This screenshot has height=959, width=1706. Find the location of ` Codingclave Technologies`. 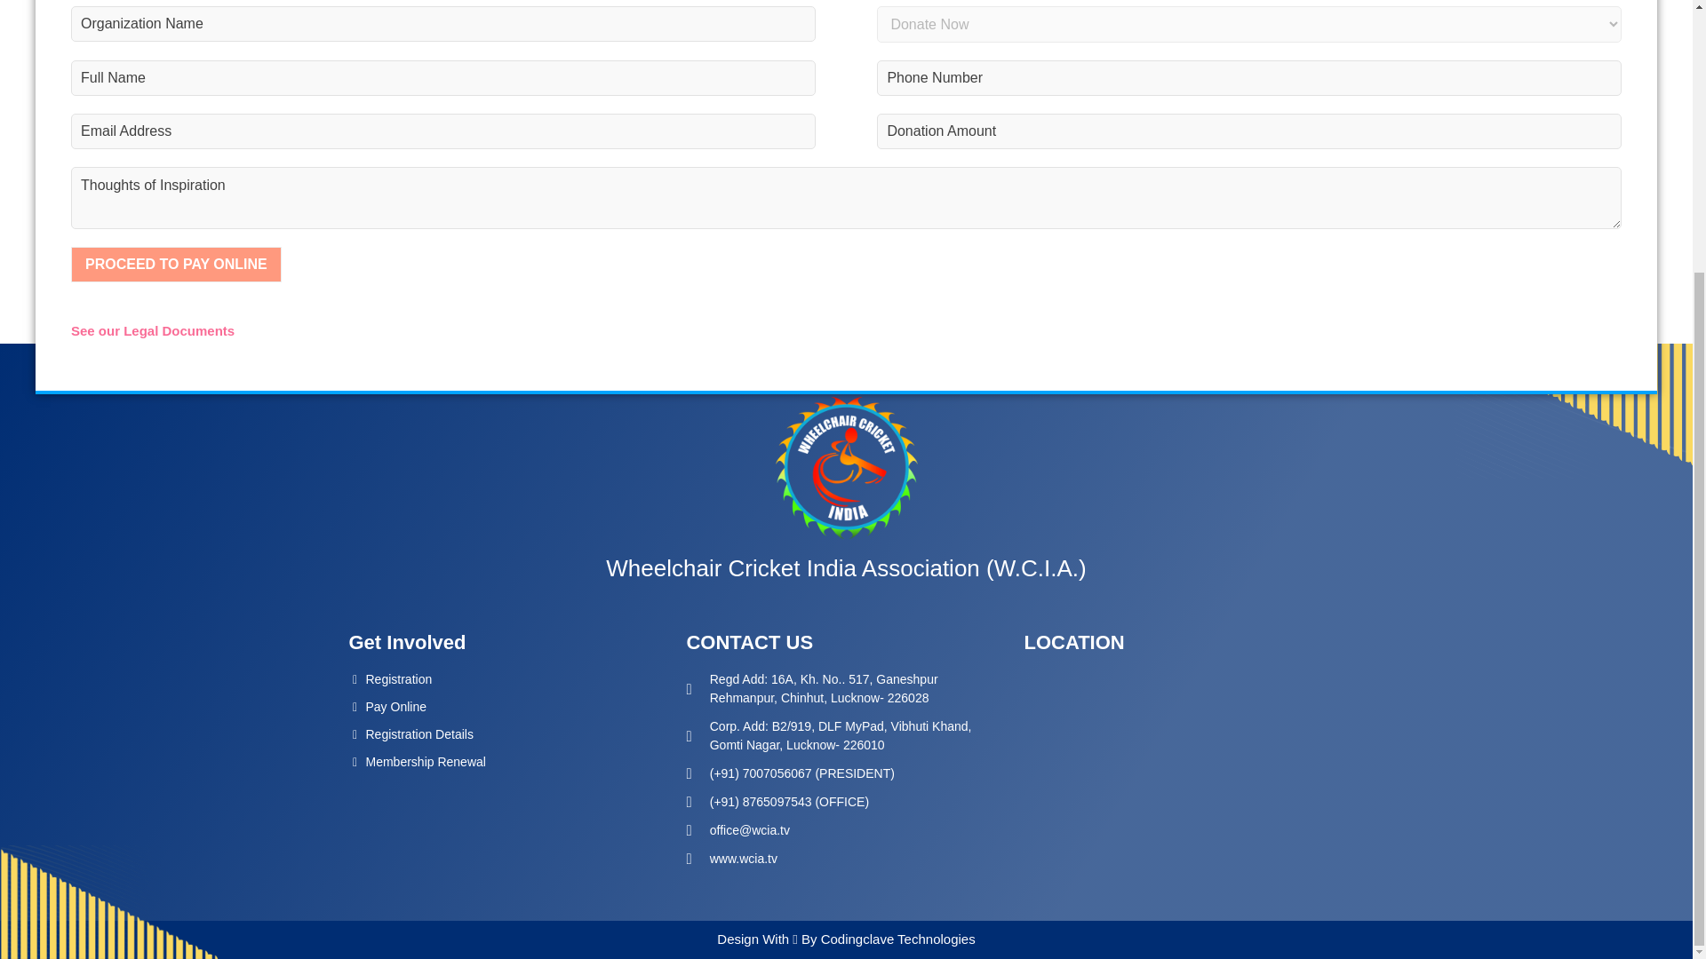

 Codingclave Technologies is located at coordinates (896, 938).